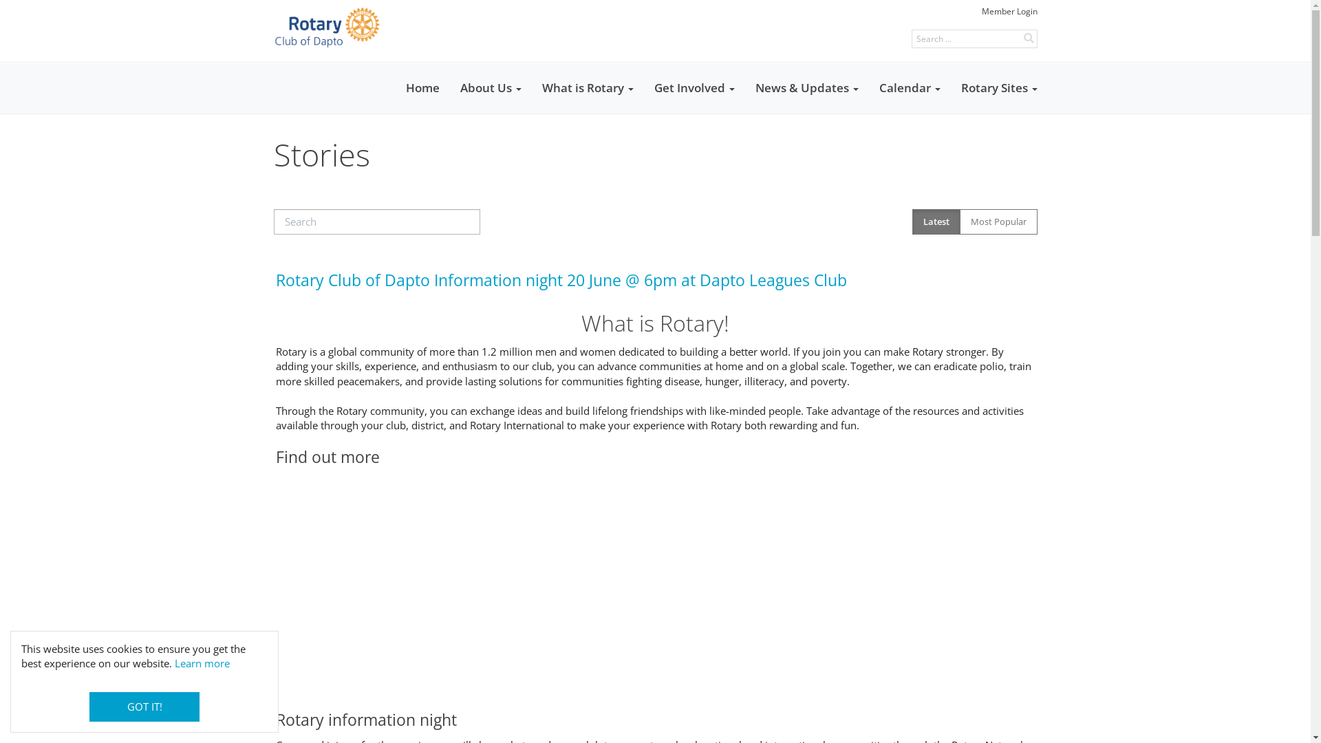 Image resolution: width=1321 pixels, height=743 pixels. What do you see at coordinates (491, 88) in the screenshot?
I see `About Us` at bounding box center [491, 88].